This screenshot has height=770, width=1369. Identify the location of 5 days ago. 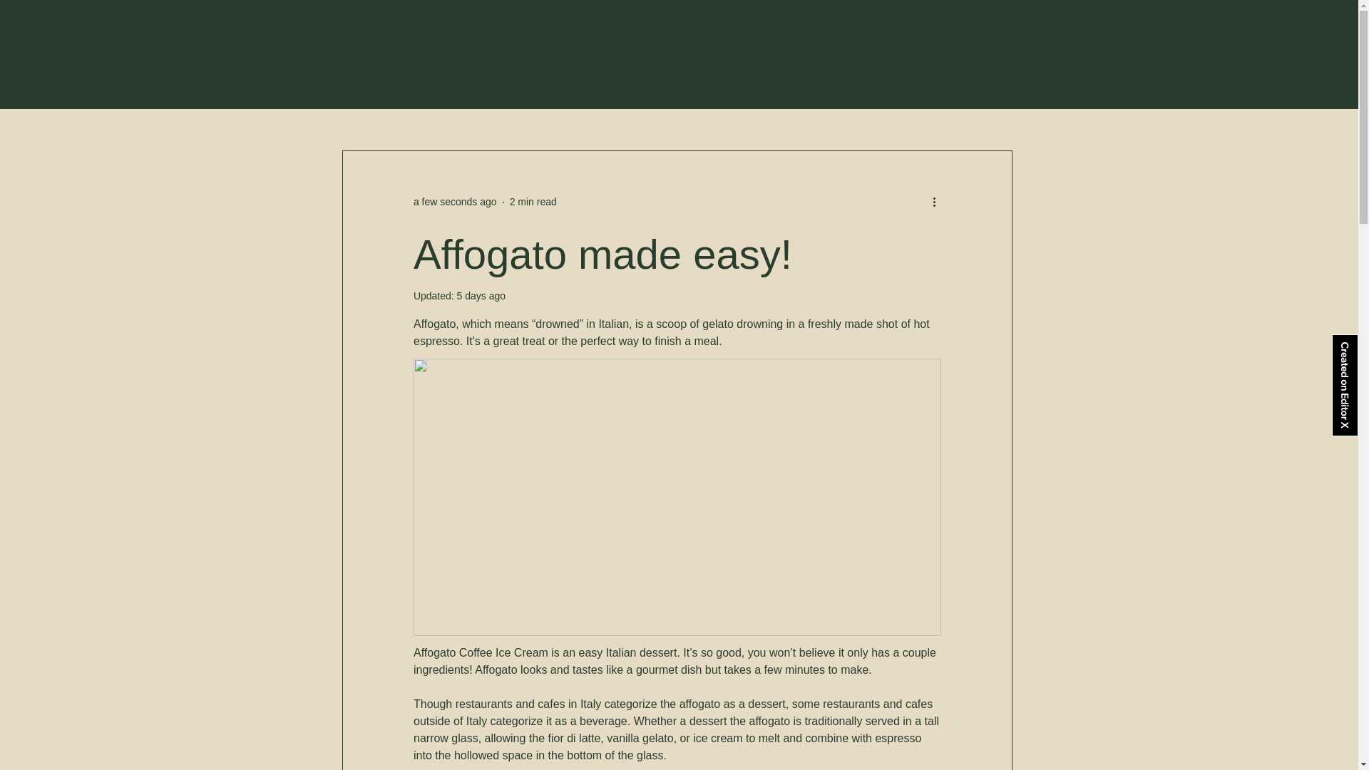
(482, 296).